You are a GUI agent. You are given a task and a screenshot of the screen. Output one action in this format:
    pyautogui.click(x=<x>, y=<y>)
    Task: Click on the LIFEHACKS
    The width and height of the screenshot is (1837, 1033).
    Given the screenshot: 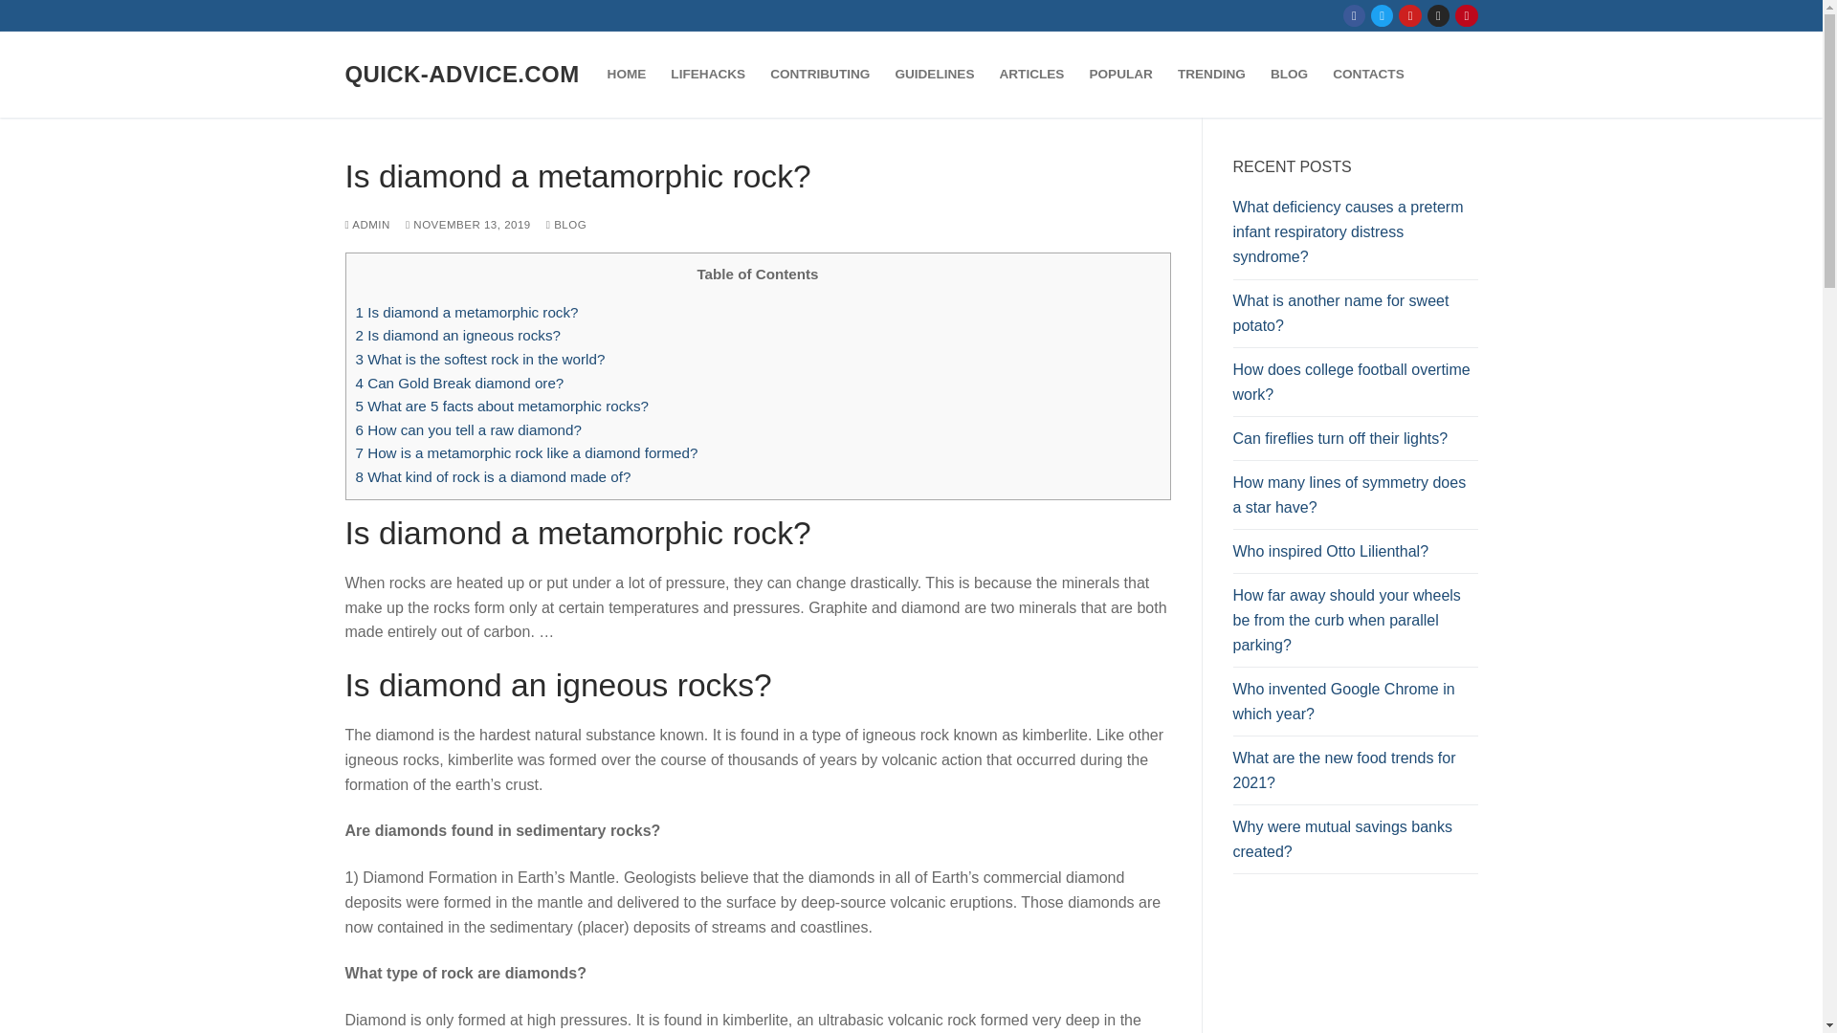 What is the action you would take?
    pyautogui.click(x=707, y=75)
    